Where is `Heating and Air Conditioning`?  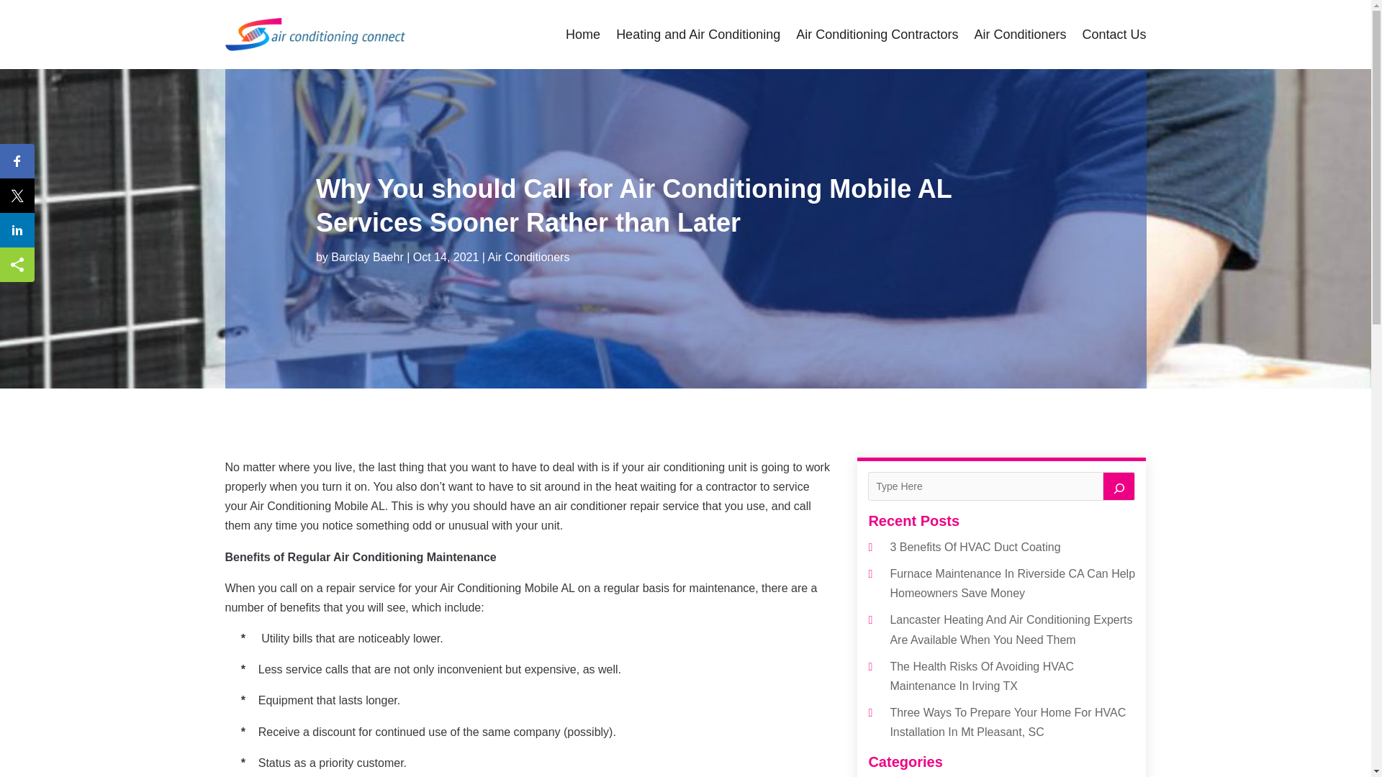 Heating and Air Conditioning is located at coordinates (698, 35).